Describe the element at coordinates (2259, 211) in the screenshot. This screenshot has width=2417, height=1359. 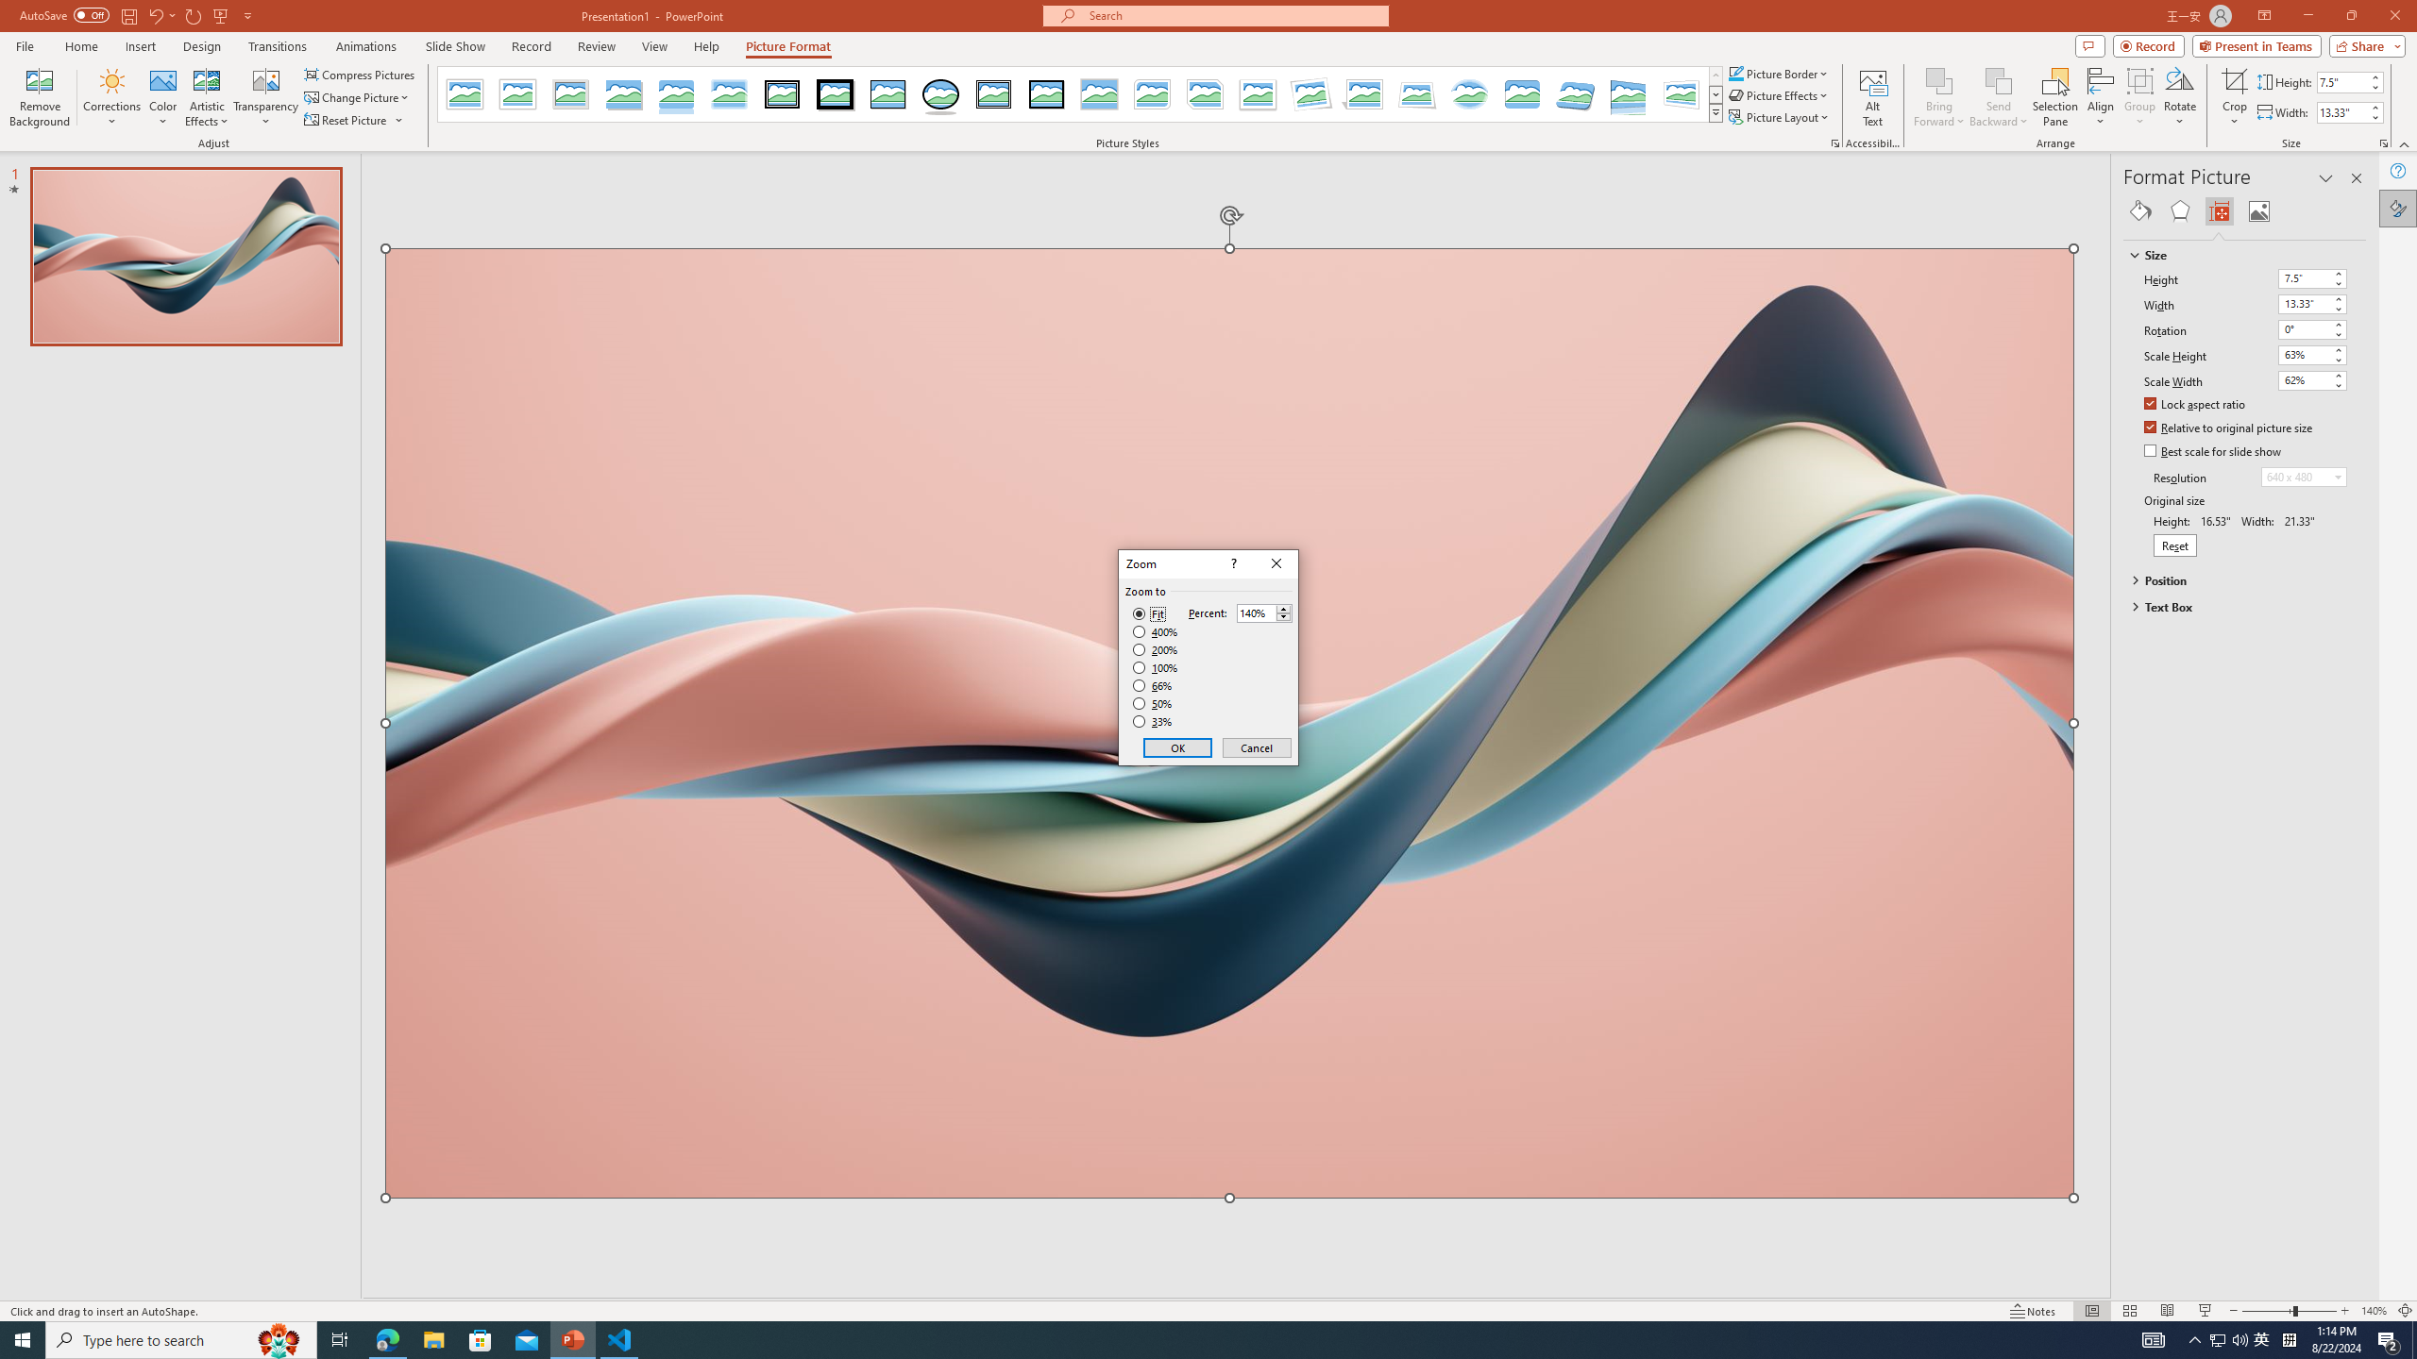
I see `Picture` at that location.